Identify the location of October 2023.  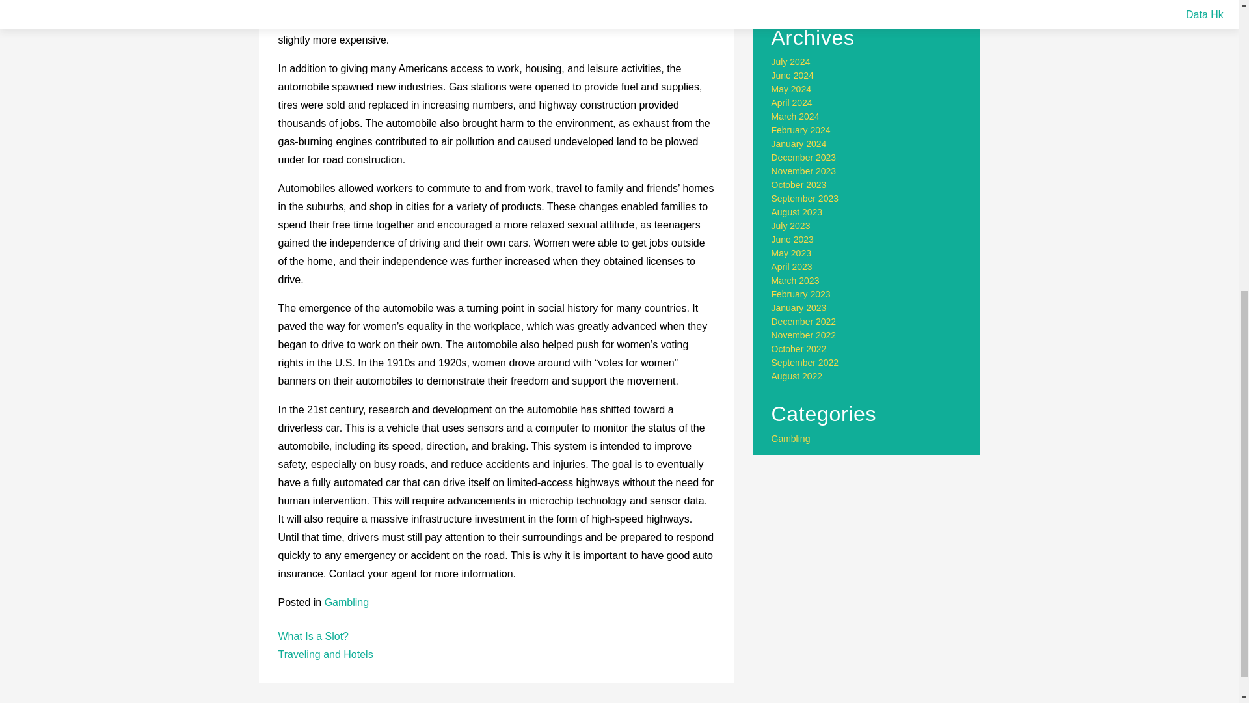
(799, 185).